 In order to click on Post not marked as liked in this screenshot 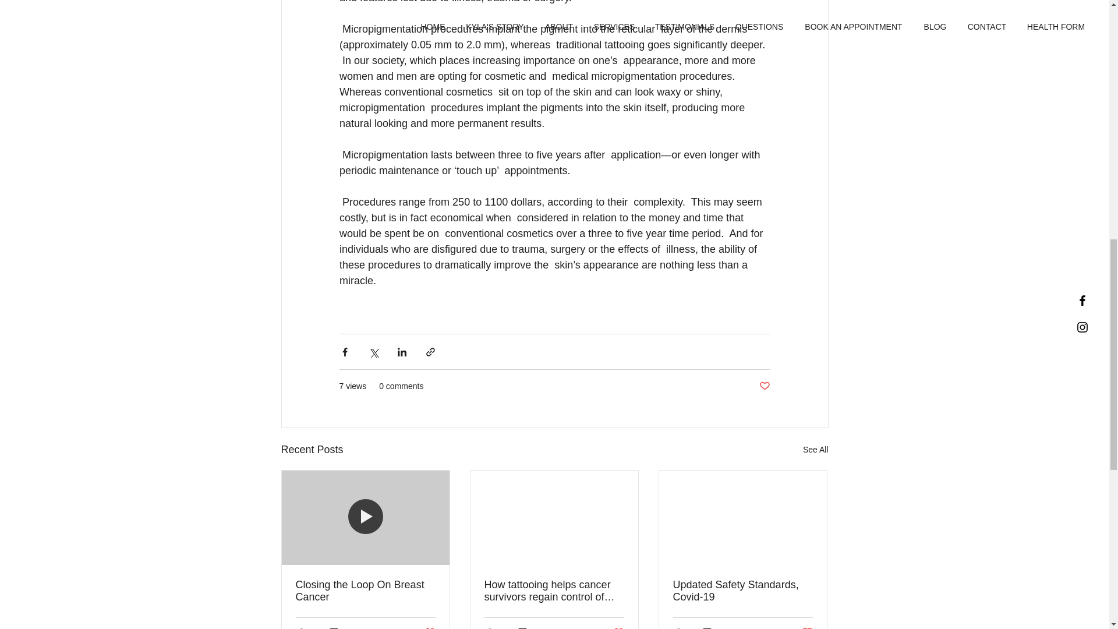, I will do `click(815, 450)`.